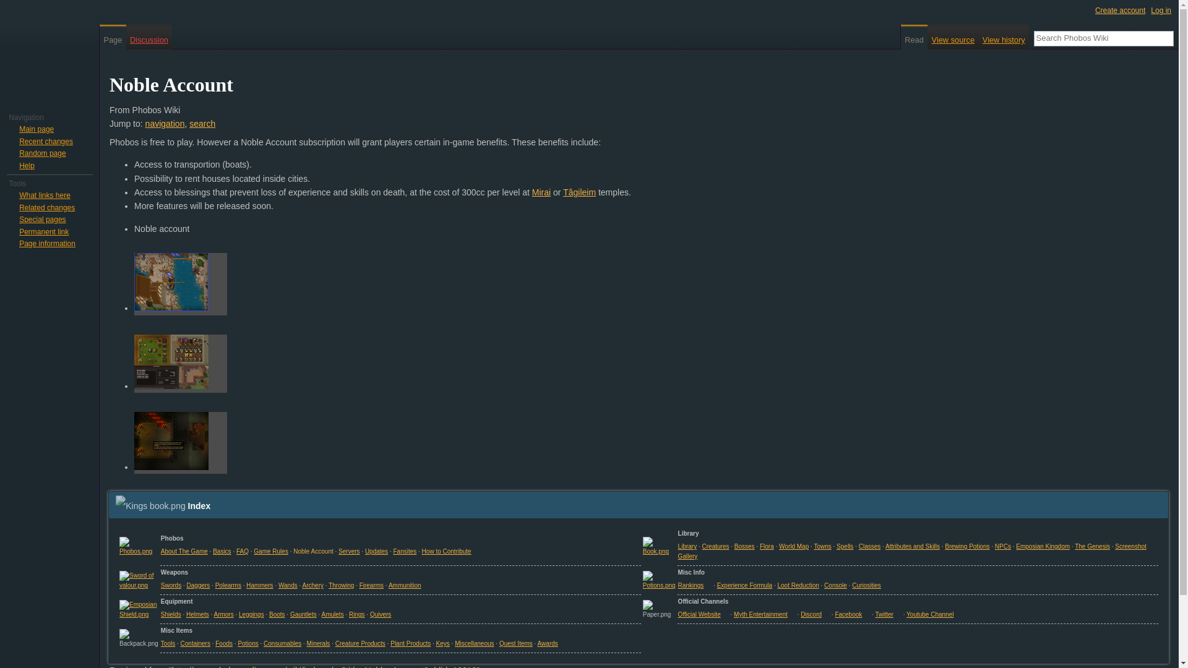  I want to click on Go, so click(1166, 38).